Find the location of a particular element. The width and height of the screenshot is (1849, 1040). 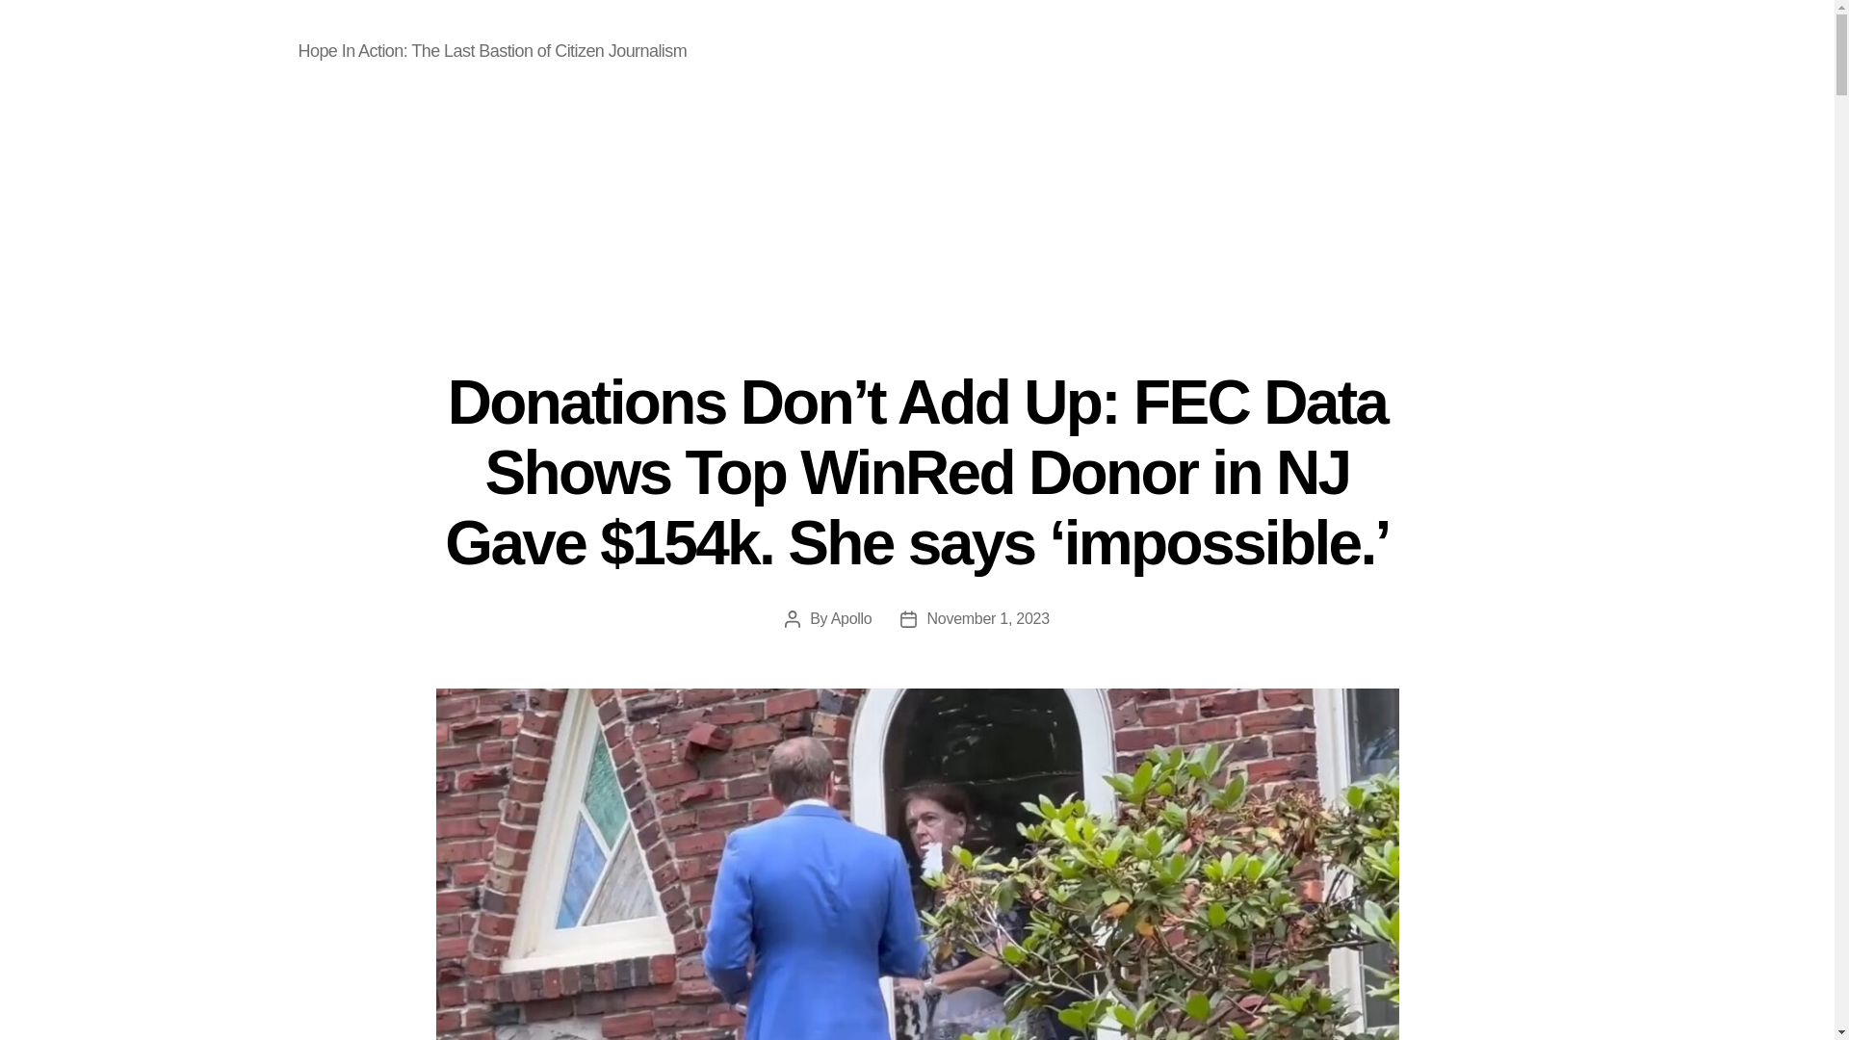

Apollo is located at coordinates (851, 618).